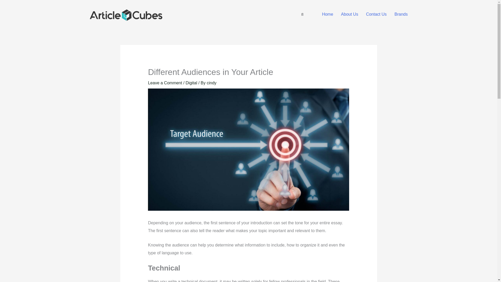  Describe the element at coordinates (328, 14) in the screenshot. I see `Home` at that location.